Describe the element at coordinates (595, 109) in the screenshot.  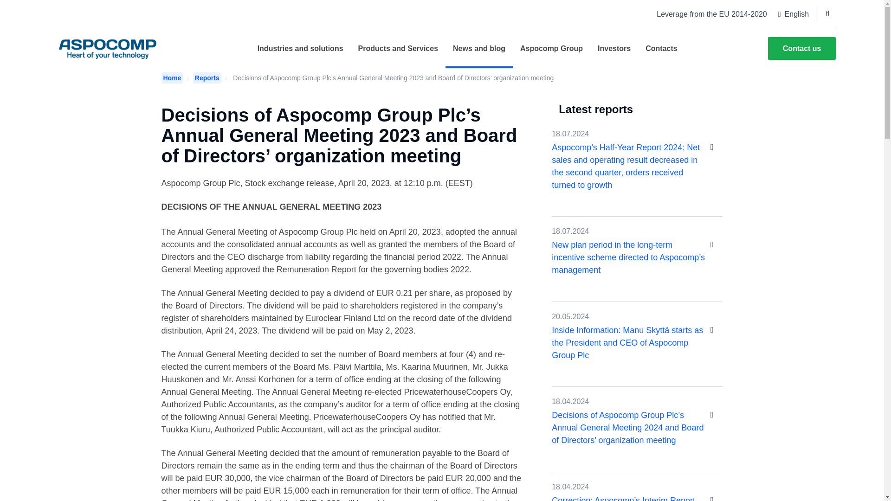
I see `Latest reports` at that location.